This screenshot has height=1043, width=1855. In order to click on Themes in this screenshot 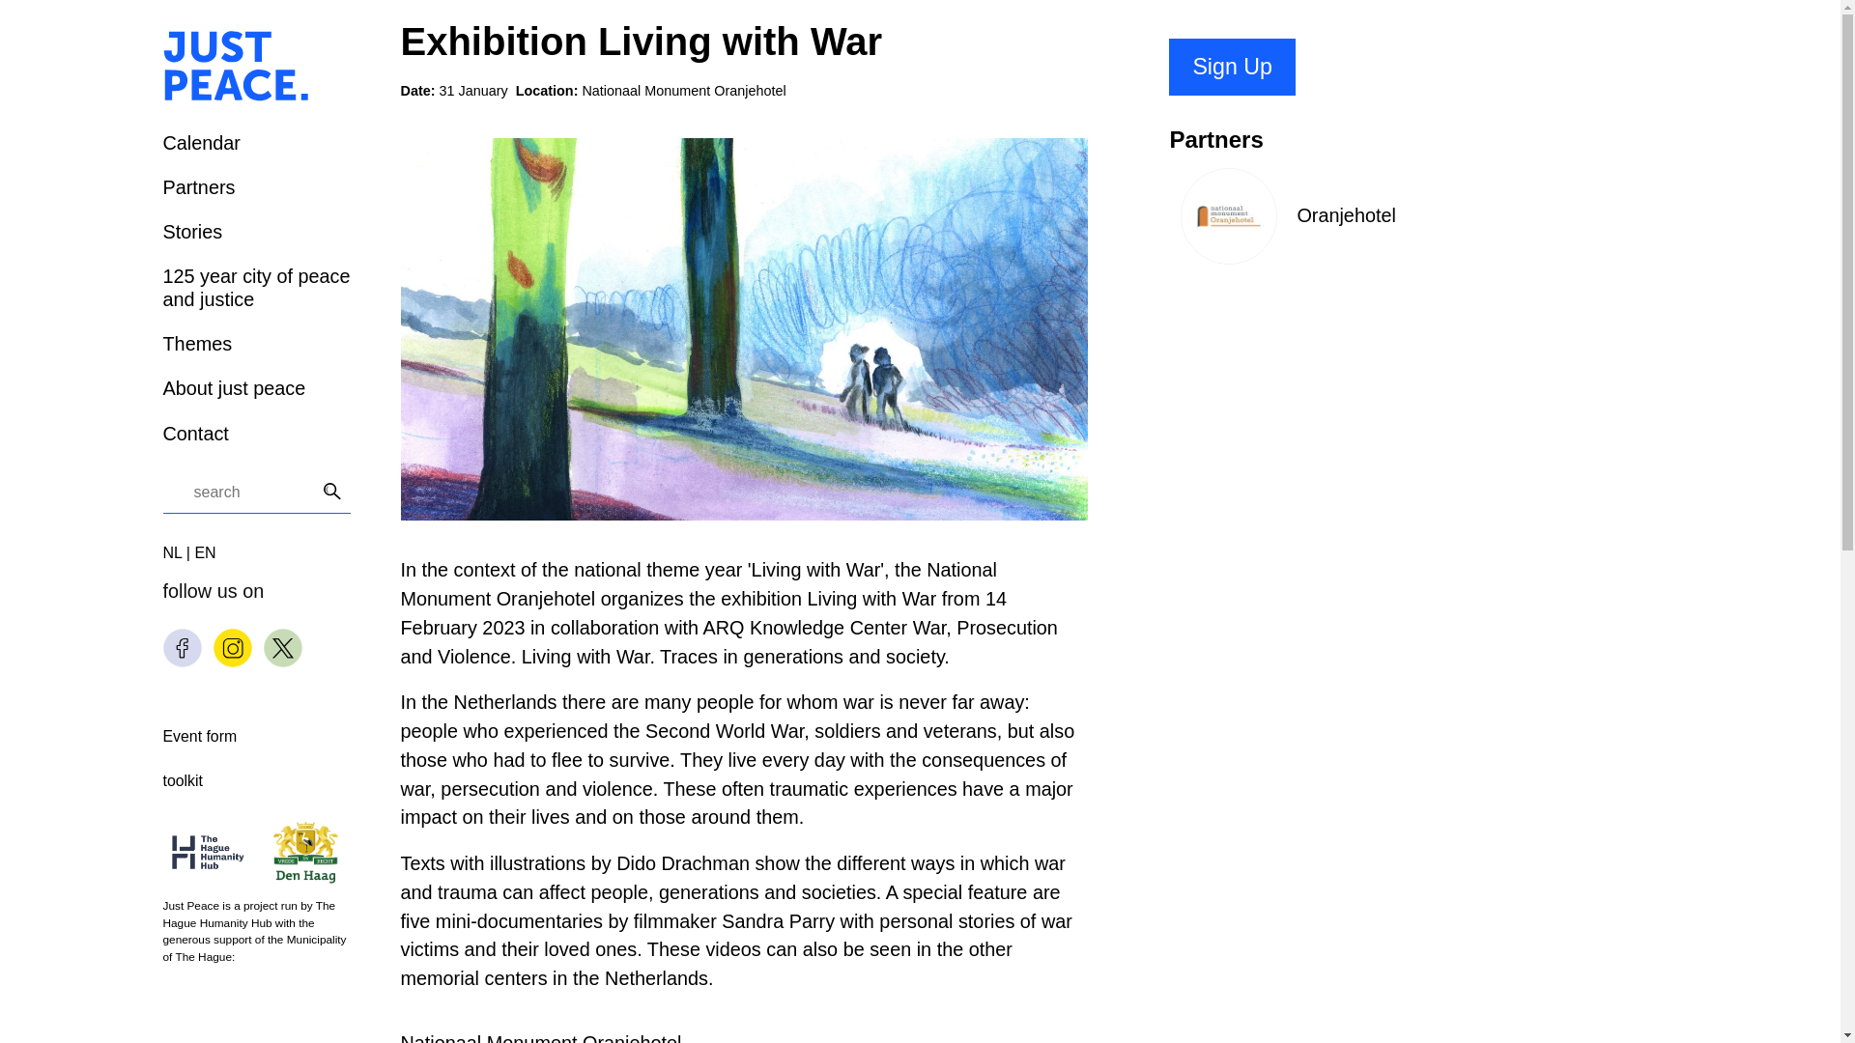, I will do `click(197, 344)`.